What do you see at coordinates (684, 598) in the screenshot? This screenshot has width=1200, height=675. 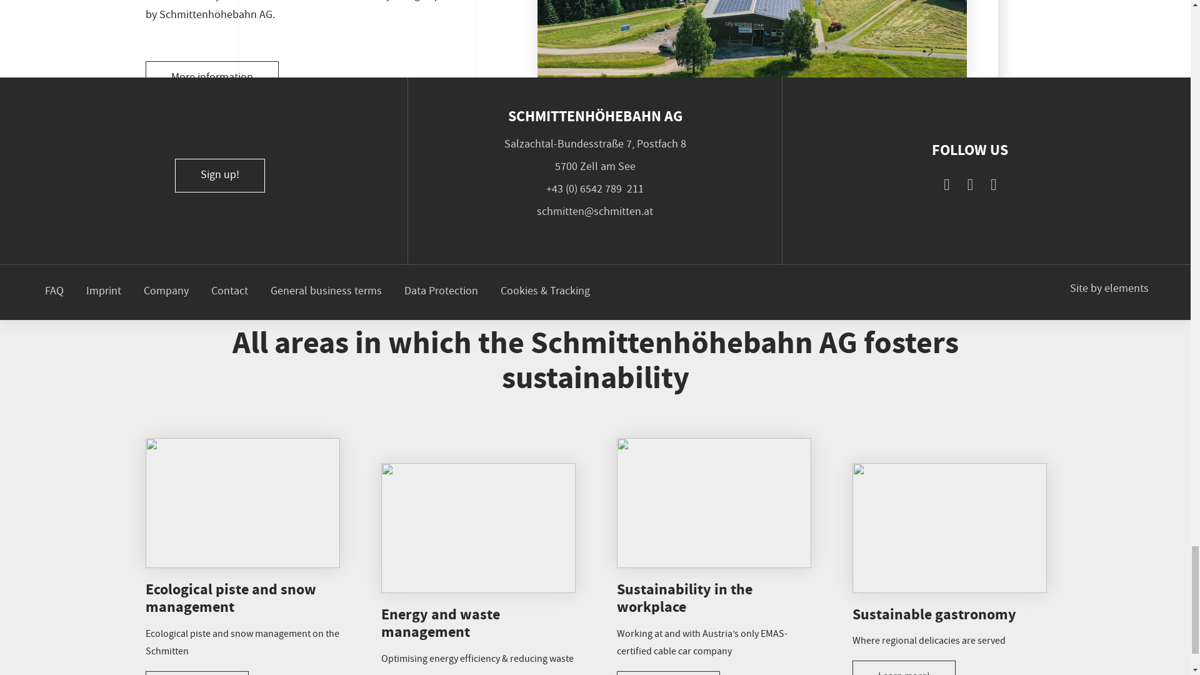 I see `Sustainability in the workplace` at bounding box center [684, 598].